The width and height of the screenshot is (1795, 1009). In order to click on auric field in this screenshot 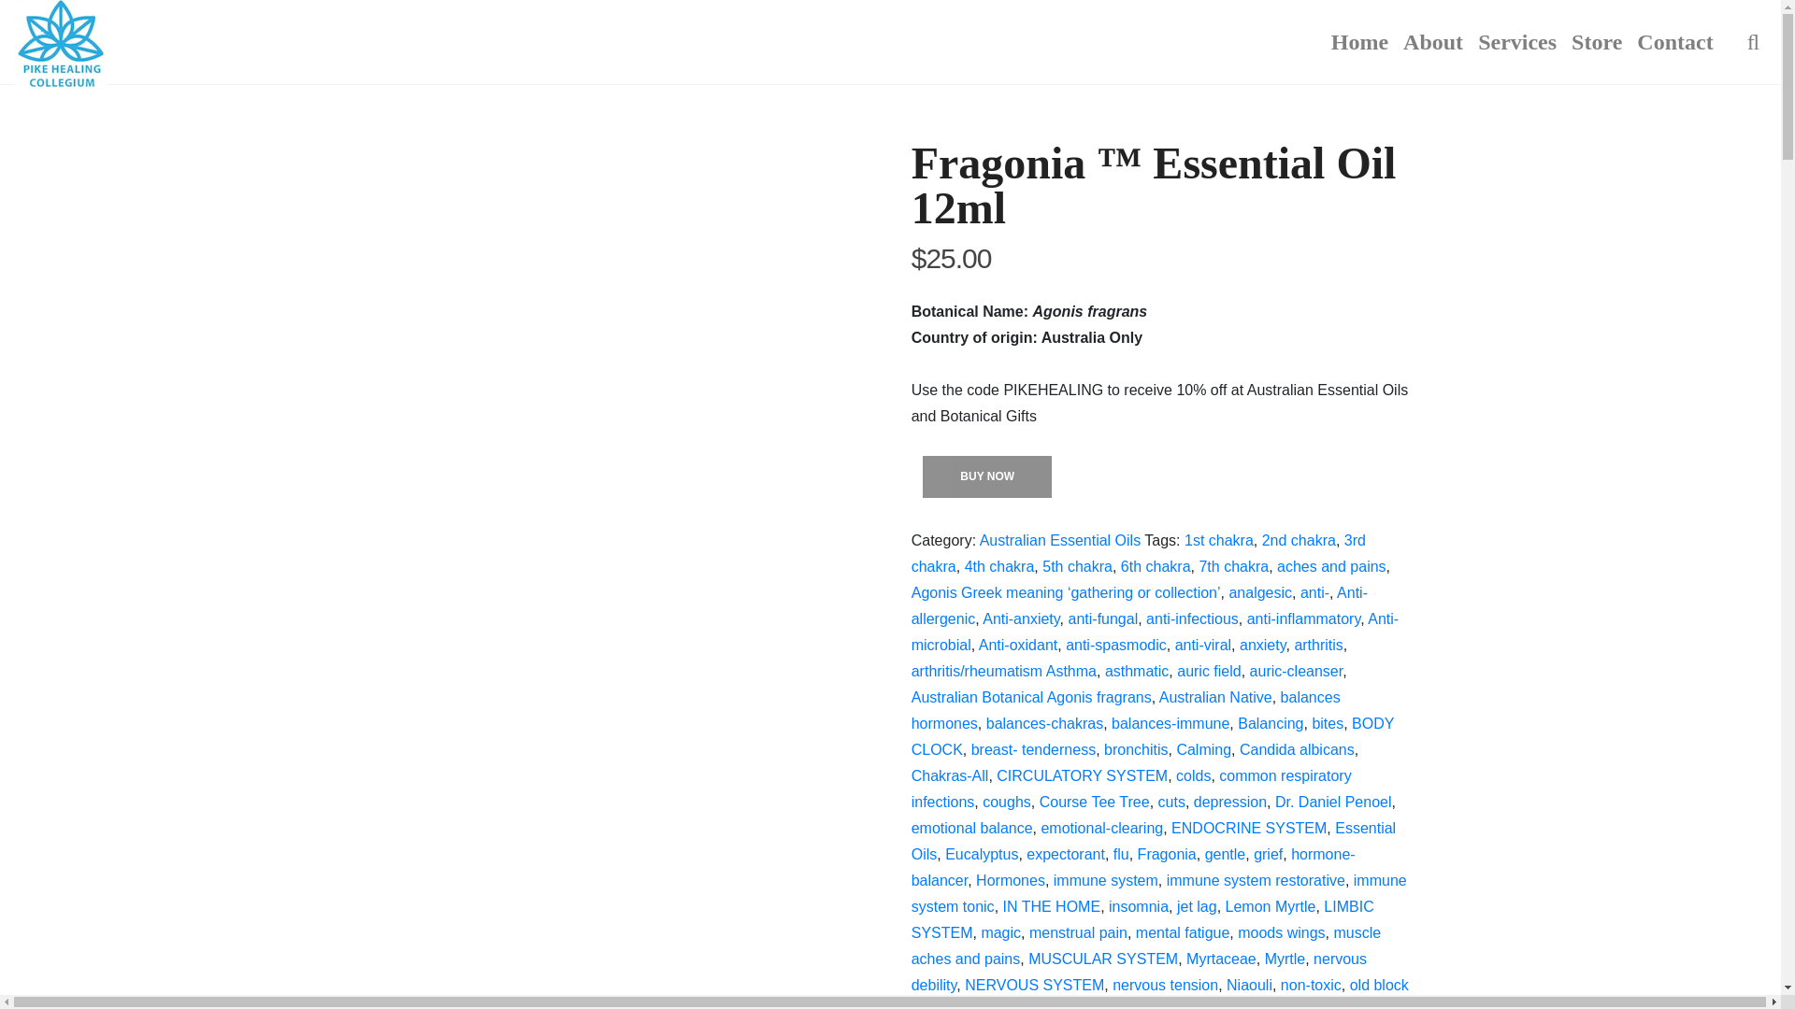, I will do `click(1208, 671)`.